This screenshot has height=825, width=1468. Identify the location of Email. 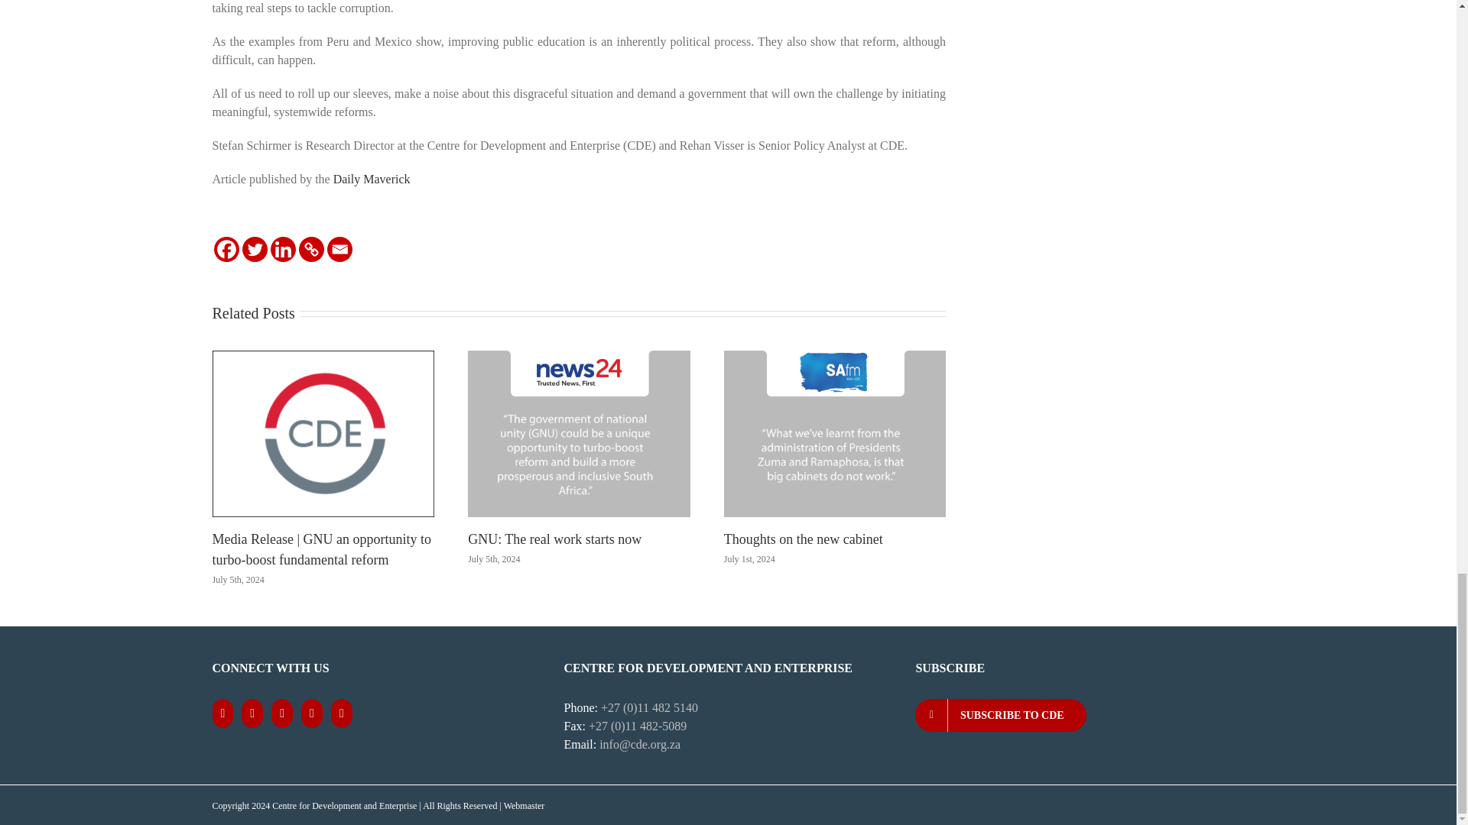
(339, 249).